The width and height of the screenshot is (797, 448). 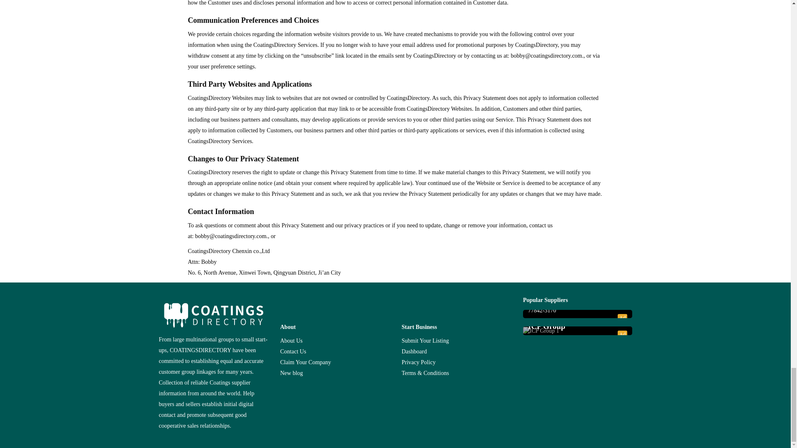 I want to click on Claim Your Company, so click(x=306, y=363).